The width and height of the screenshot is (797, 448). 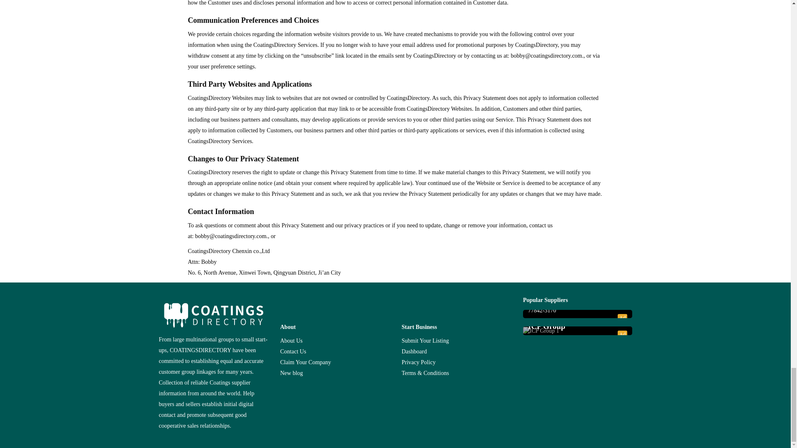 I want to click on Claim Your Company, so click(x=306, y=363).